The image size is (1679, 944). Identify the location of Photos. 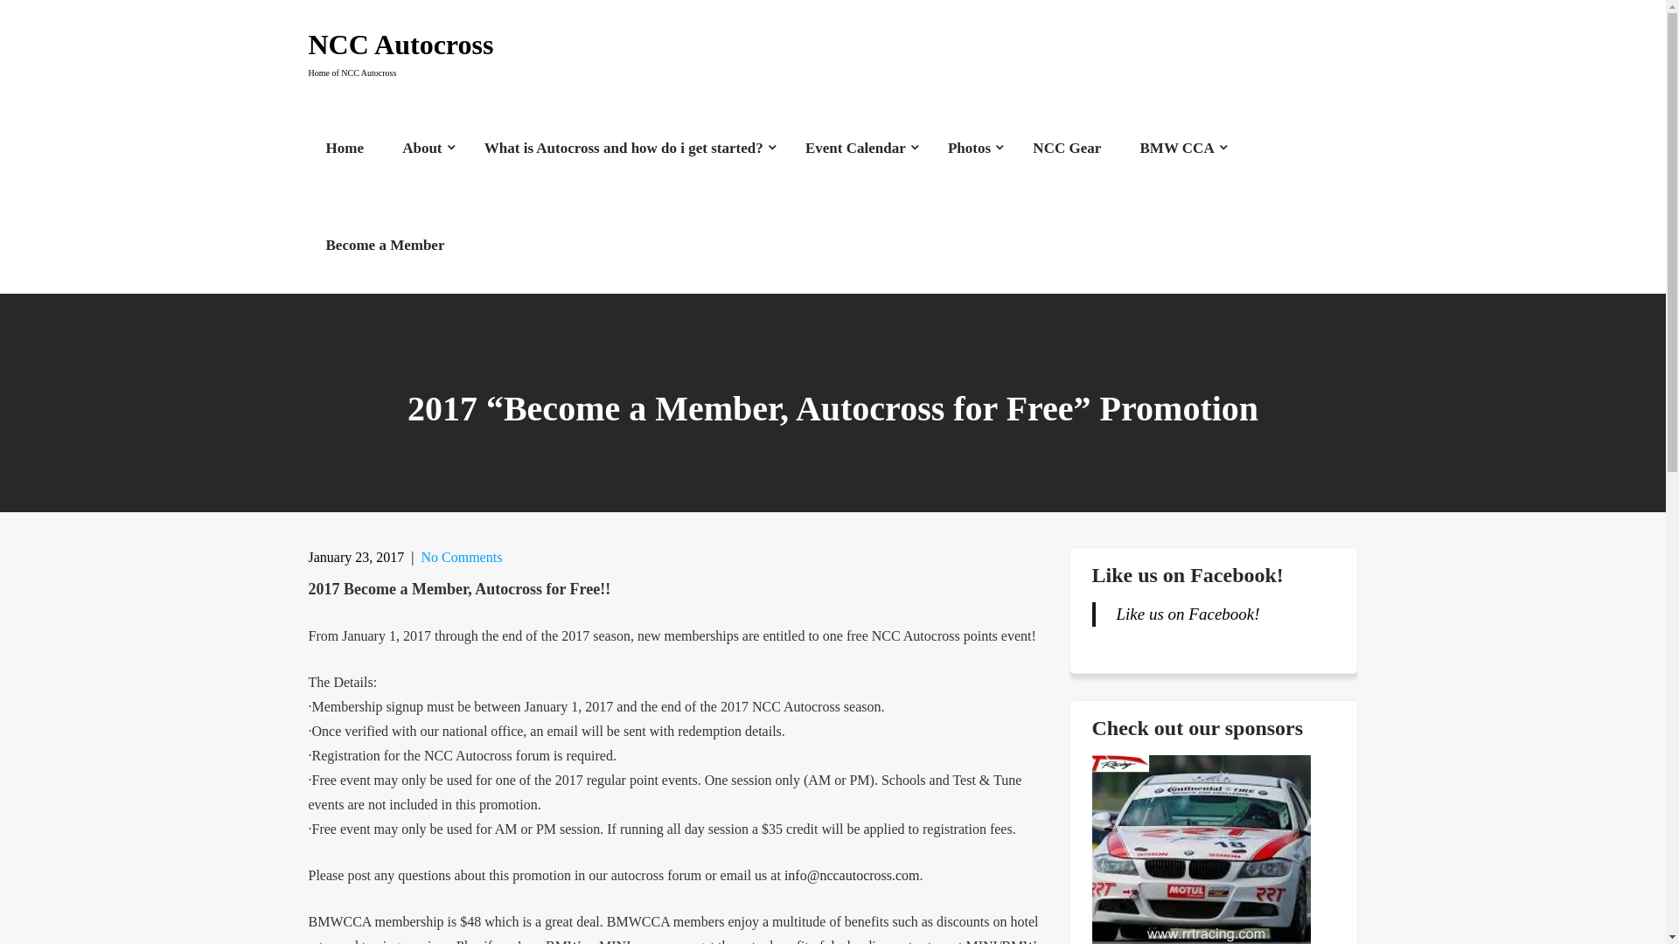
(462, 556).